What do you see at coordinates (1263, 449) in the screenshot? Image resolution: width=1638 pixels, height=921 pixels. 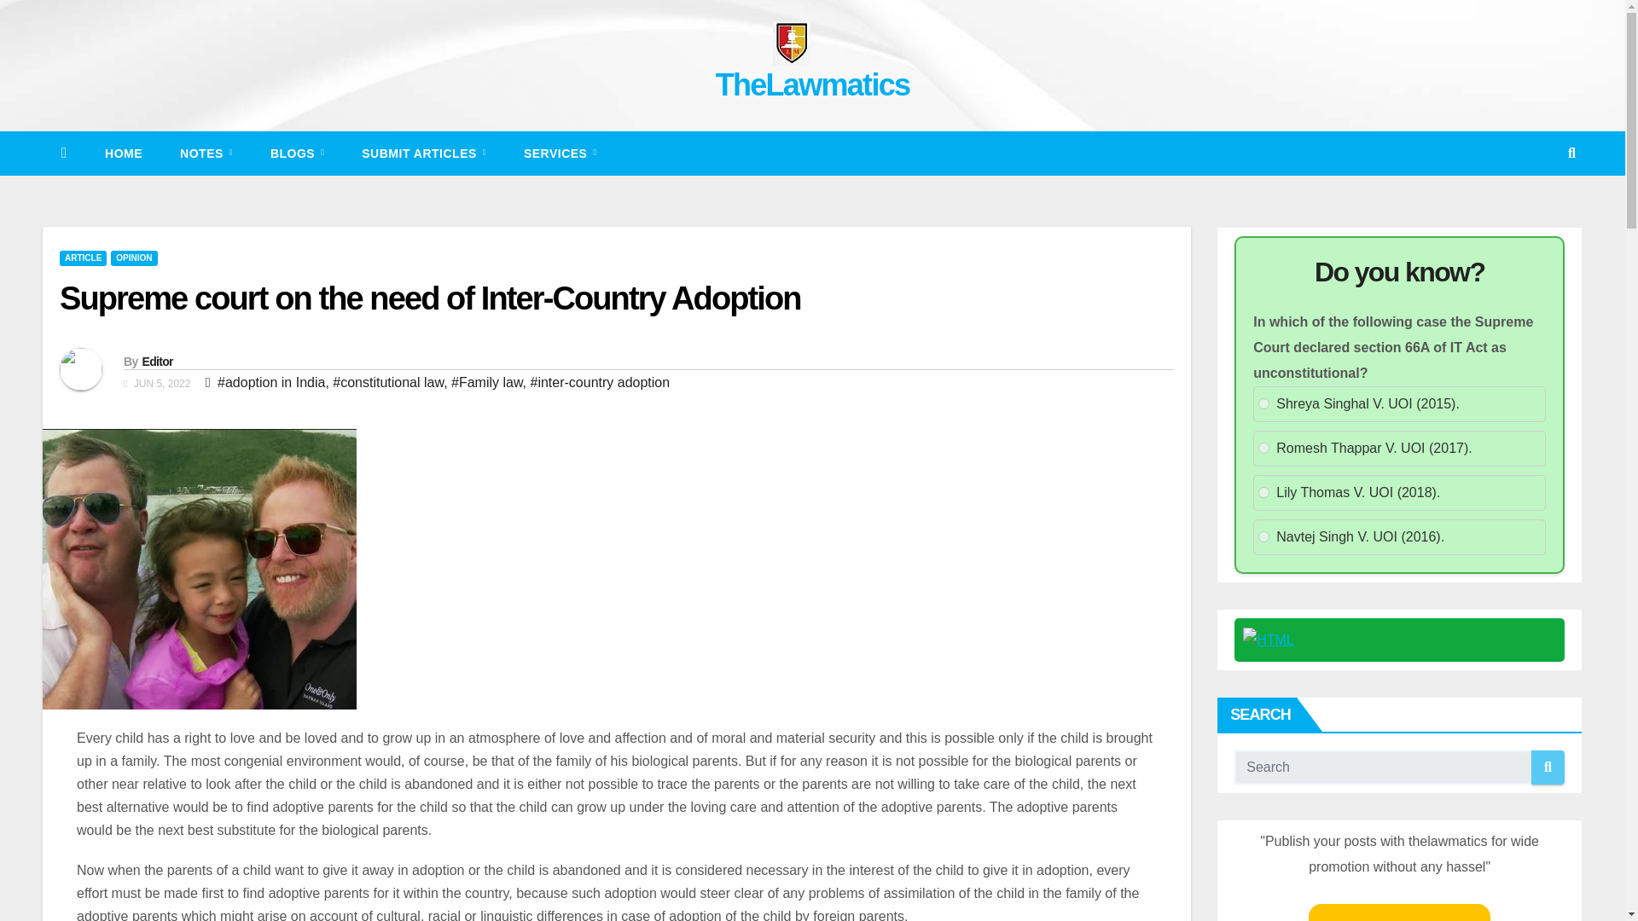 I see `2` at bounding box center [1263, 449].